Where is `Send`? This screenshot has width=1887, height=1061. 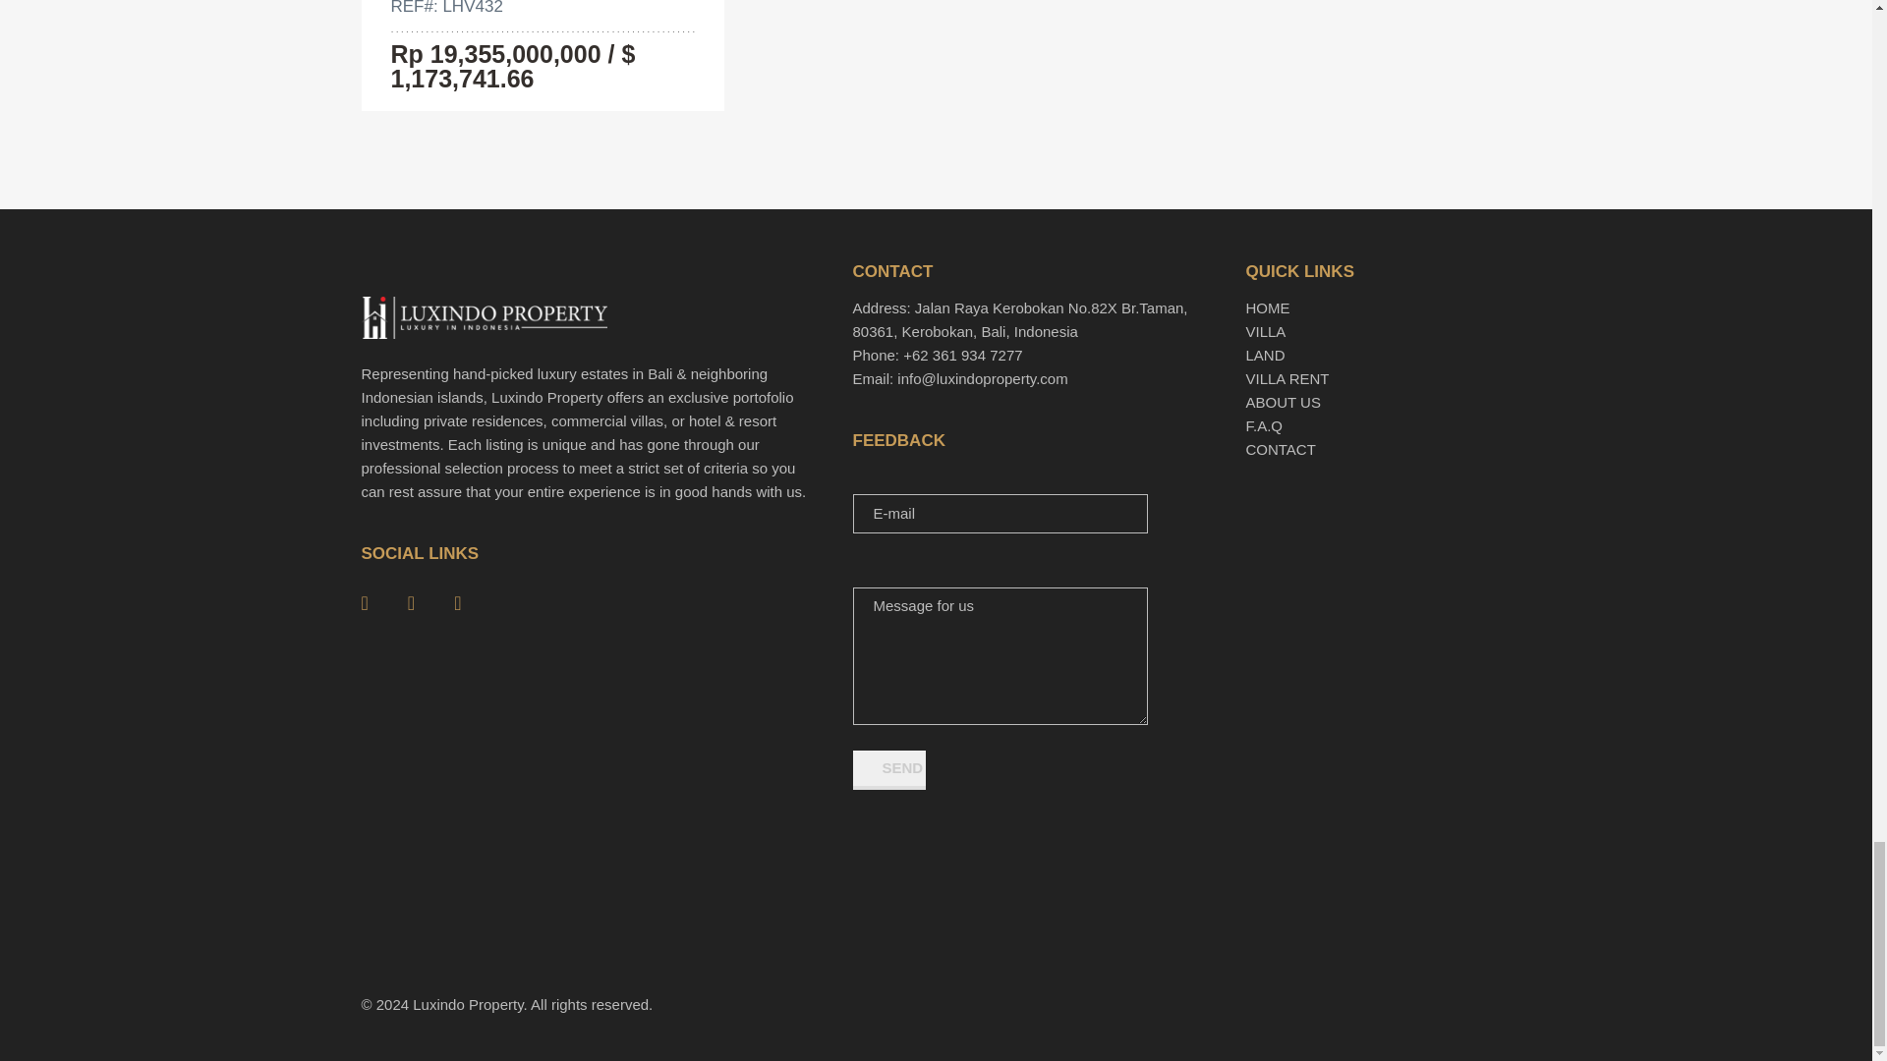 Send is located at coordinates (888, 769).